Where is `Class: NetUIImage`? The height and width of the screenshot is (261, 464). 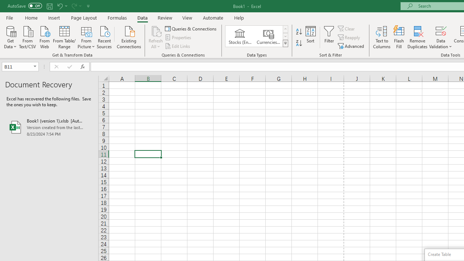 Class: NetUIImage is located at coordinates (286, 43).